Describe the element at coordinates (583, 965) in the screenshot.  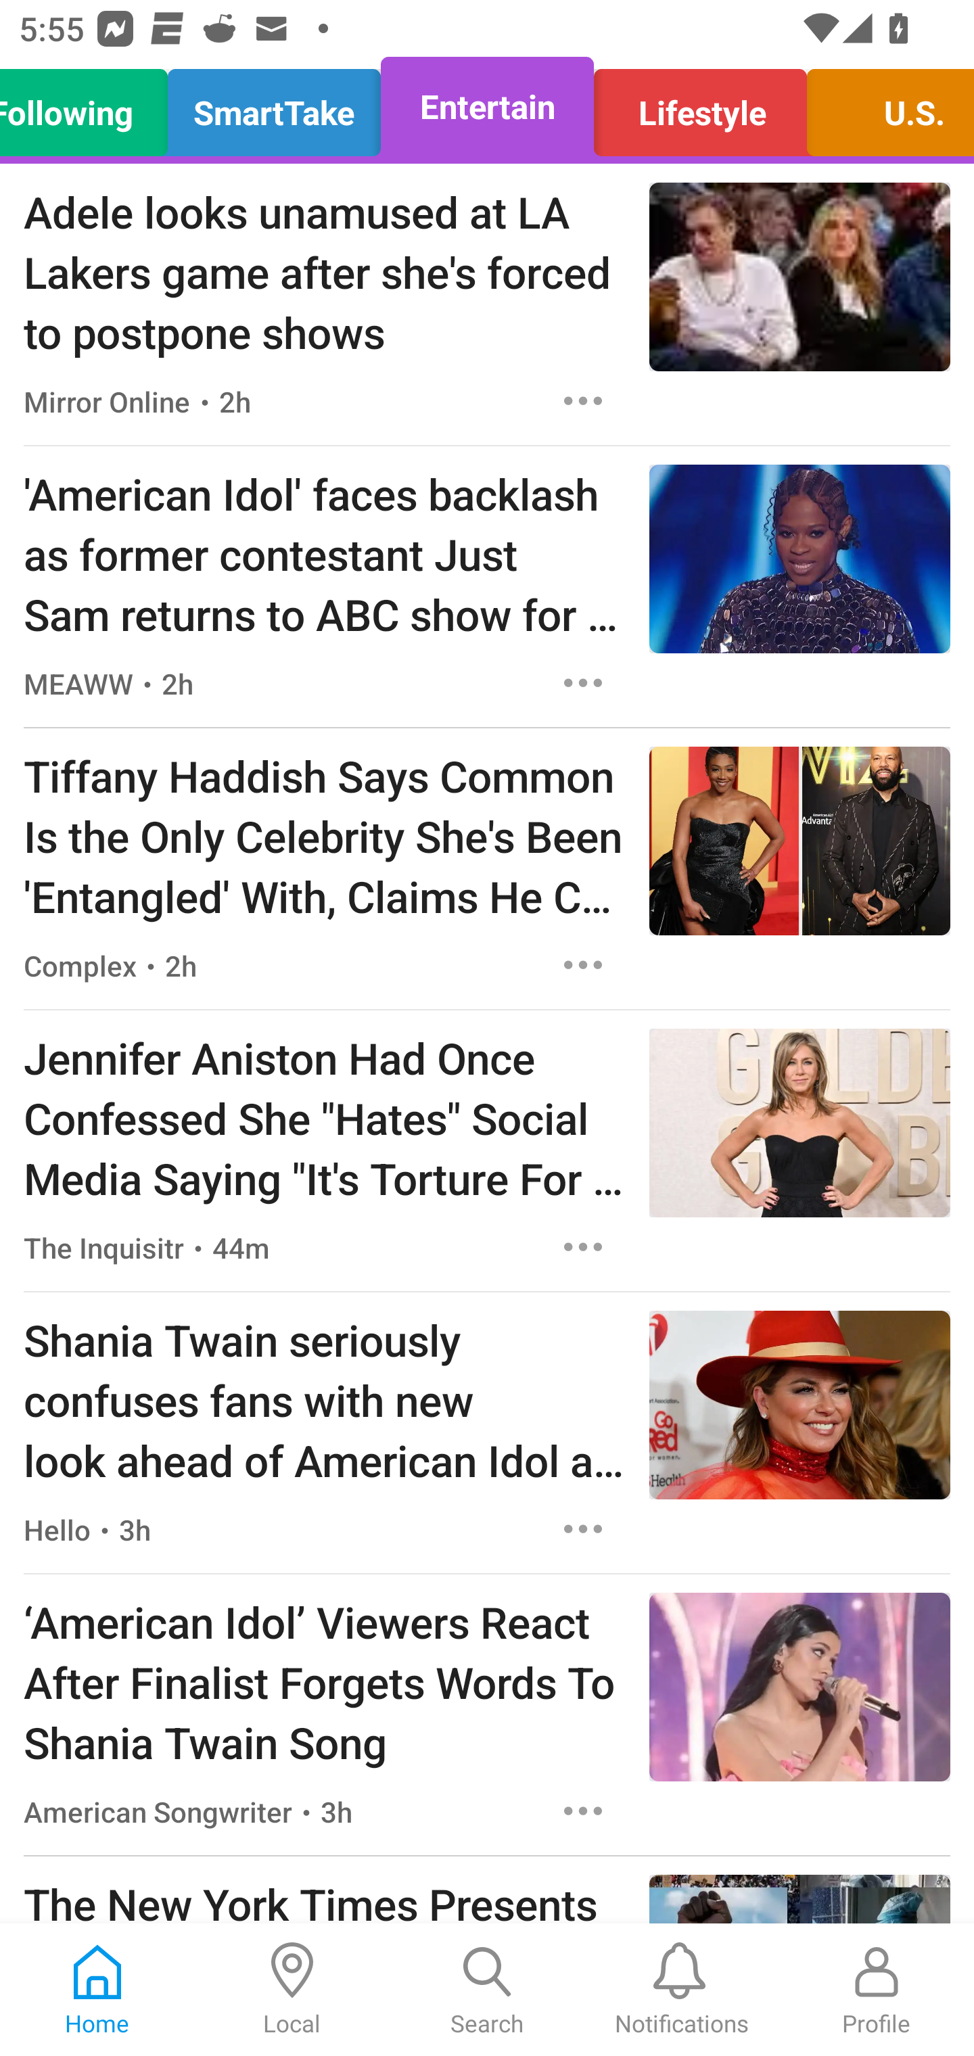
I see `Options` at that location.